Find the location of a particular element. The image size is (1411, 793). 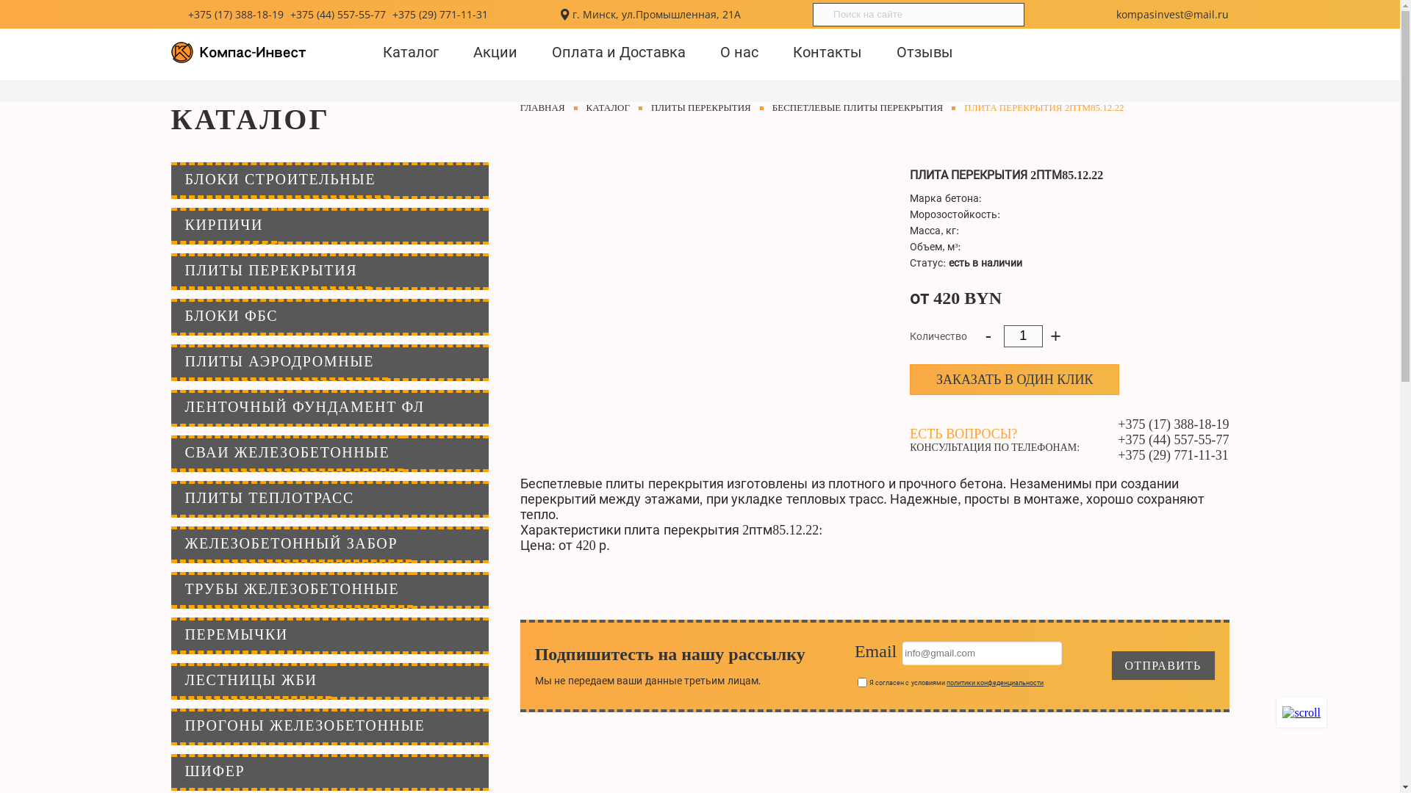

+ is located at coordinates (1055, 336).